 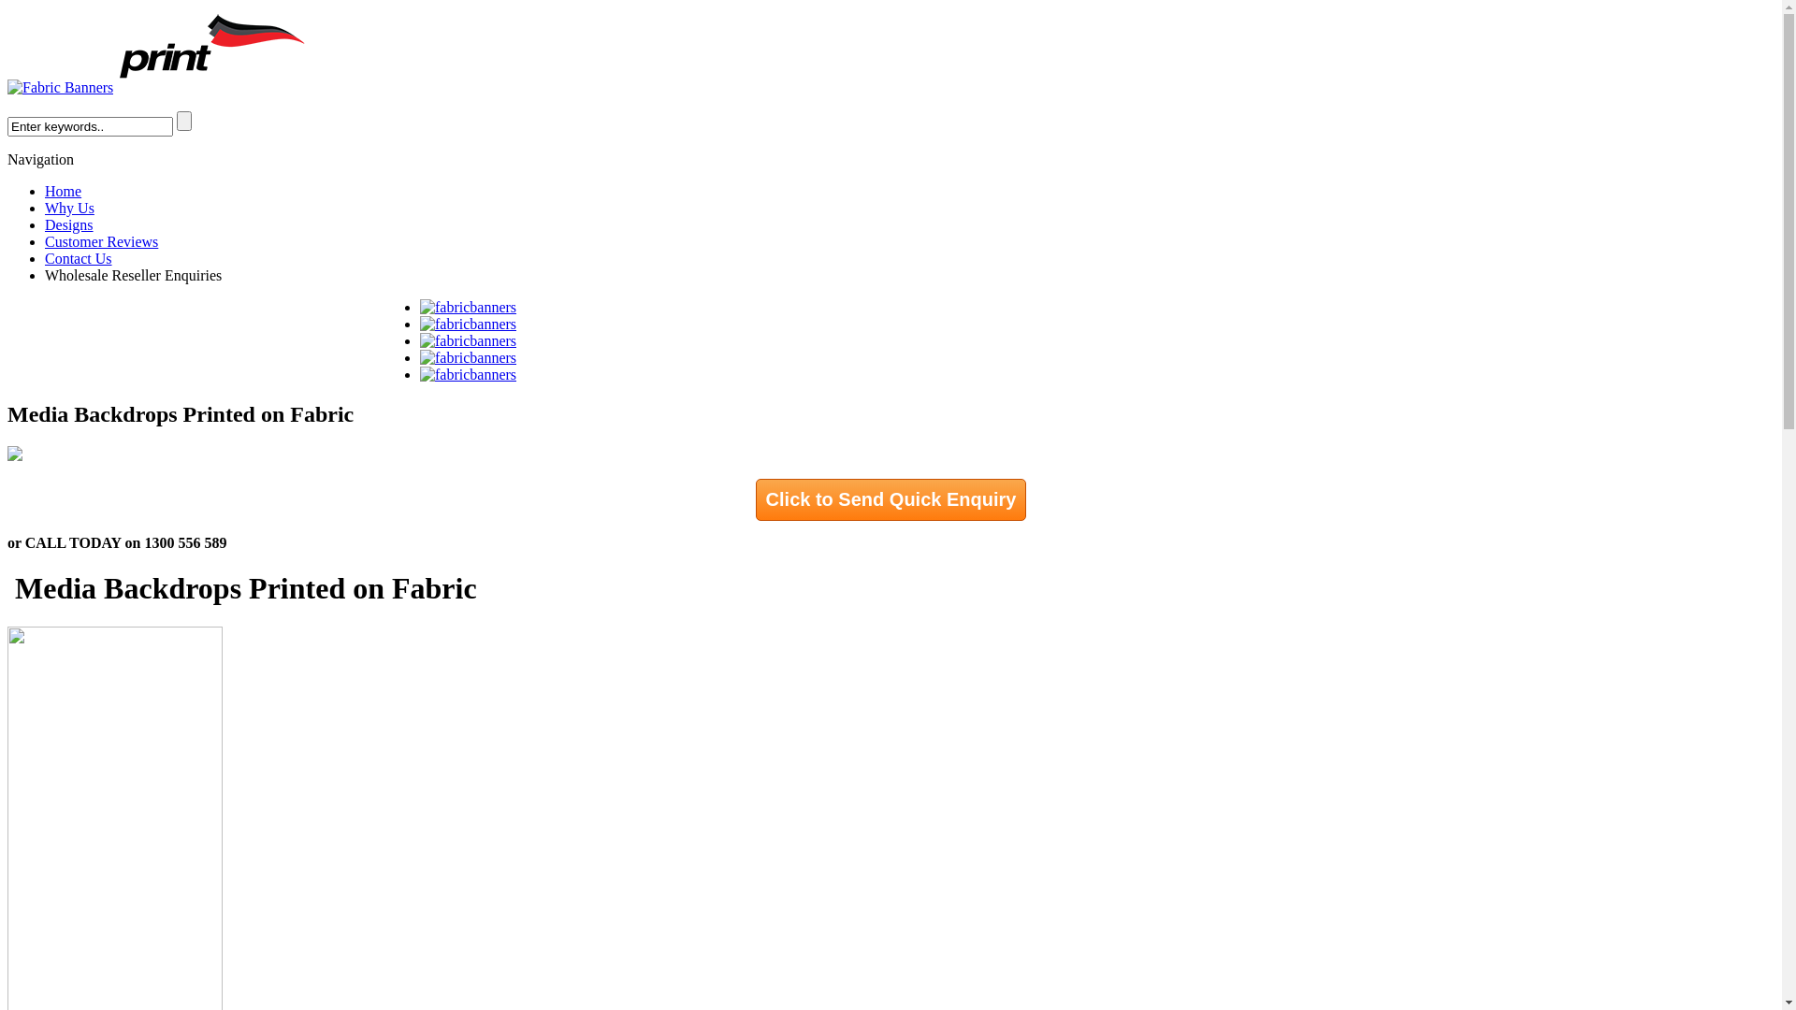 I want to click on Click to Send Quick Enquiry, so click(x=891, y=499).